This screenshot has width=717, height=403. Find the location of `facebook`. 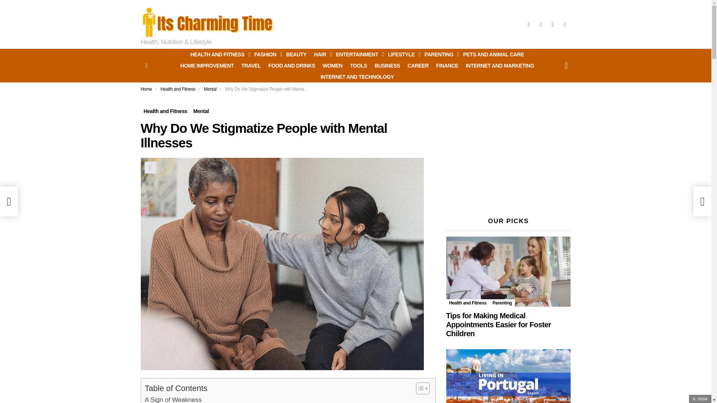

facebook is located at coordinates (529, 25).